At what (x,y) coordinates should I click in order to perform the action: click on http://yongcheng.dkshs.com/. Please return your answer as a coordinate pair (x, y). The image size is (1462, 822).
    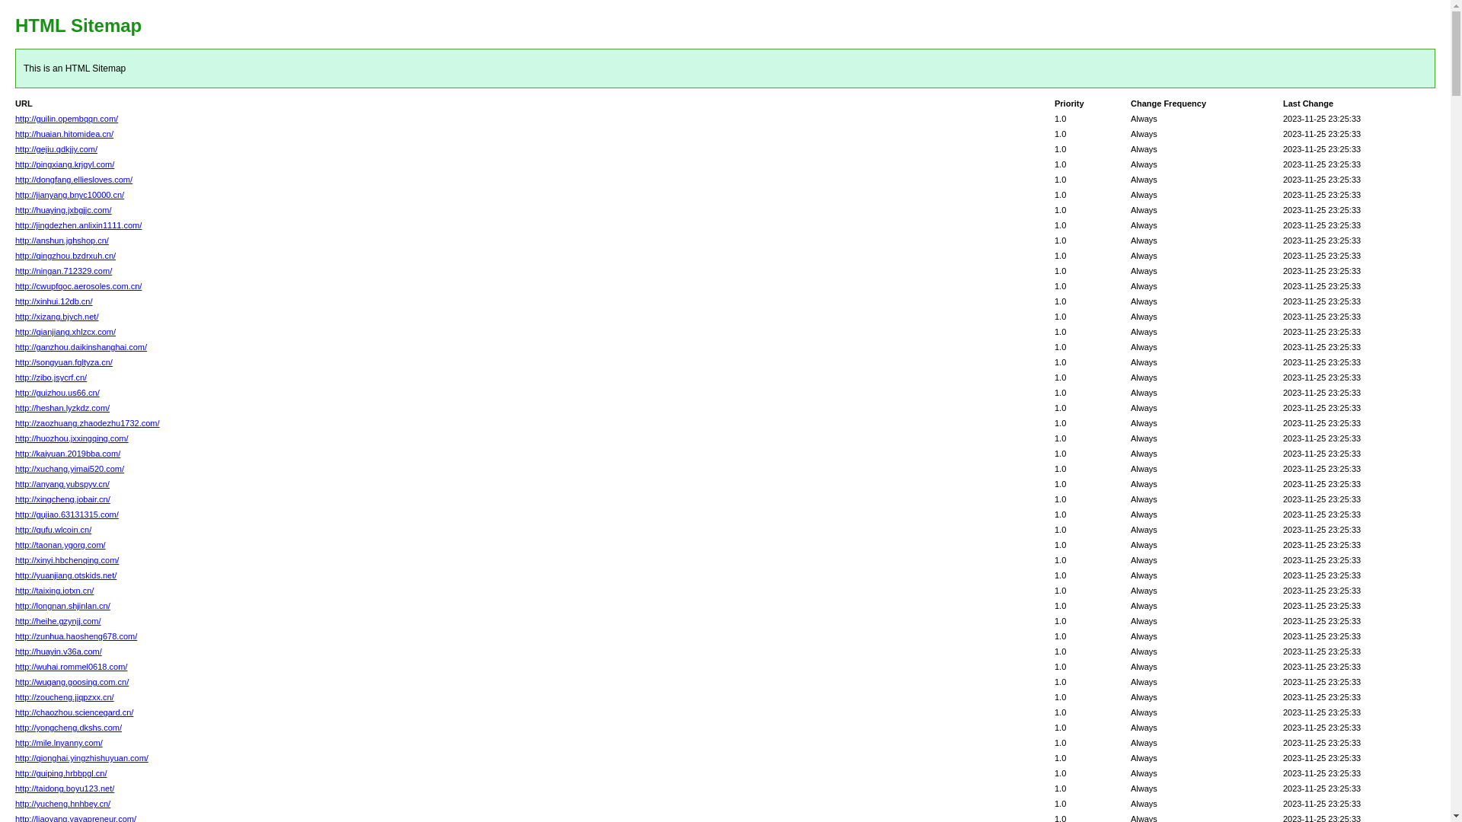
    Looking at the image, I should click on (69, 728).